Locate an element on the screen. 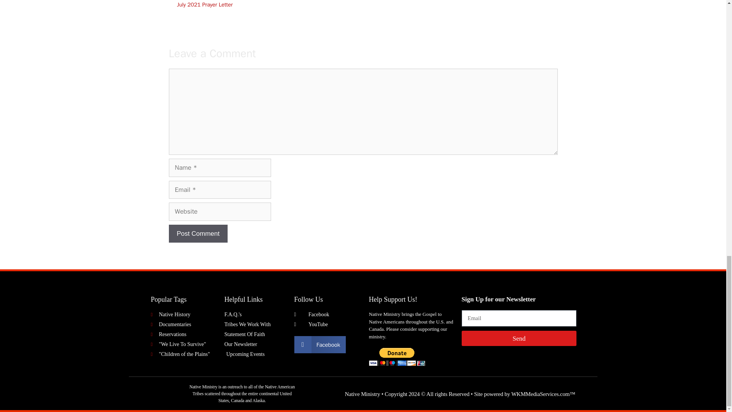  Post Comment is located at coordinates (197, 233).